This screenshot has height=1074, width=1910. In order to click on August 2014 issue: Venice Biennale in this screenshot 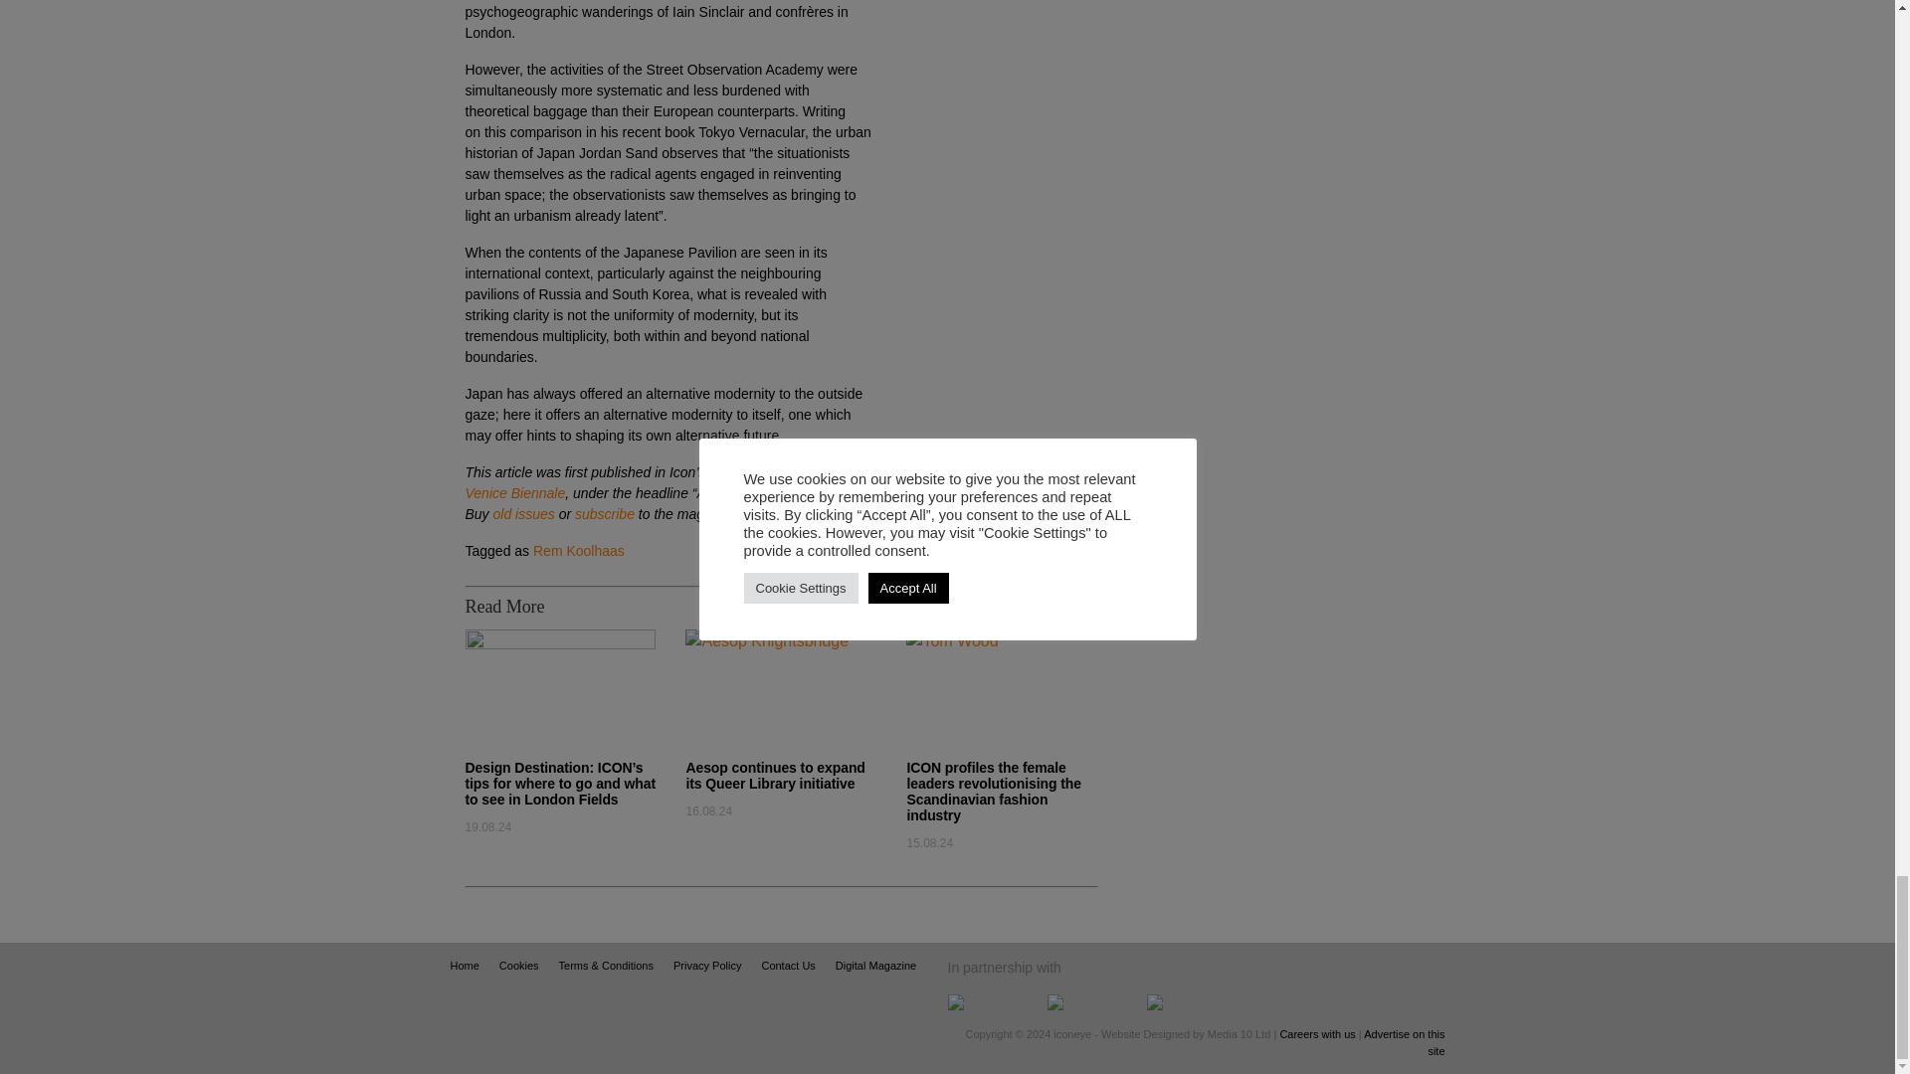, I will do `click(647, 482)`.